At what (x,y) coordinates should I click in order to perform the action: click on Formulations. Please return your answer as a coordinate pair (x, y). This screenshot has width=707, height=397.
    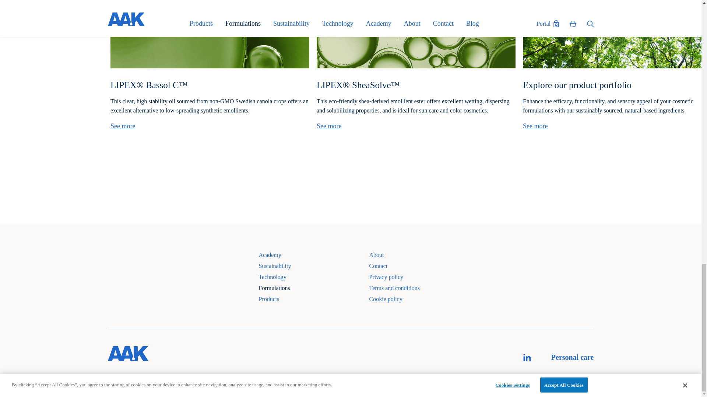
    Looking at the image, I should click on (314, 290).